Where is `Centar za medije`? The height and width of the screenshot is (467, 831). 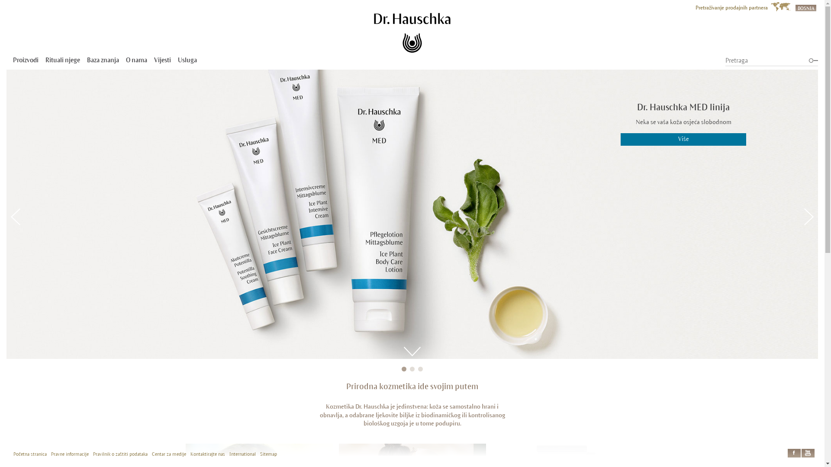 Centar za medije is located at coordinates (169, 454).